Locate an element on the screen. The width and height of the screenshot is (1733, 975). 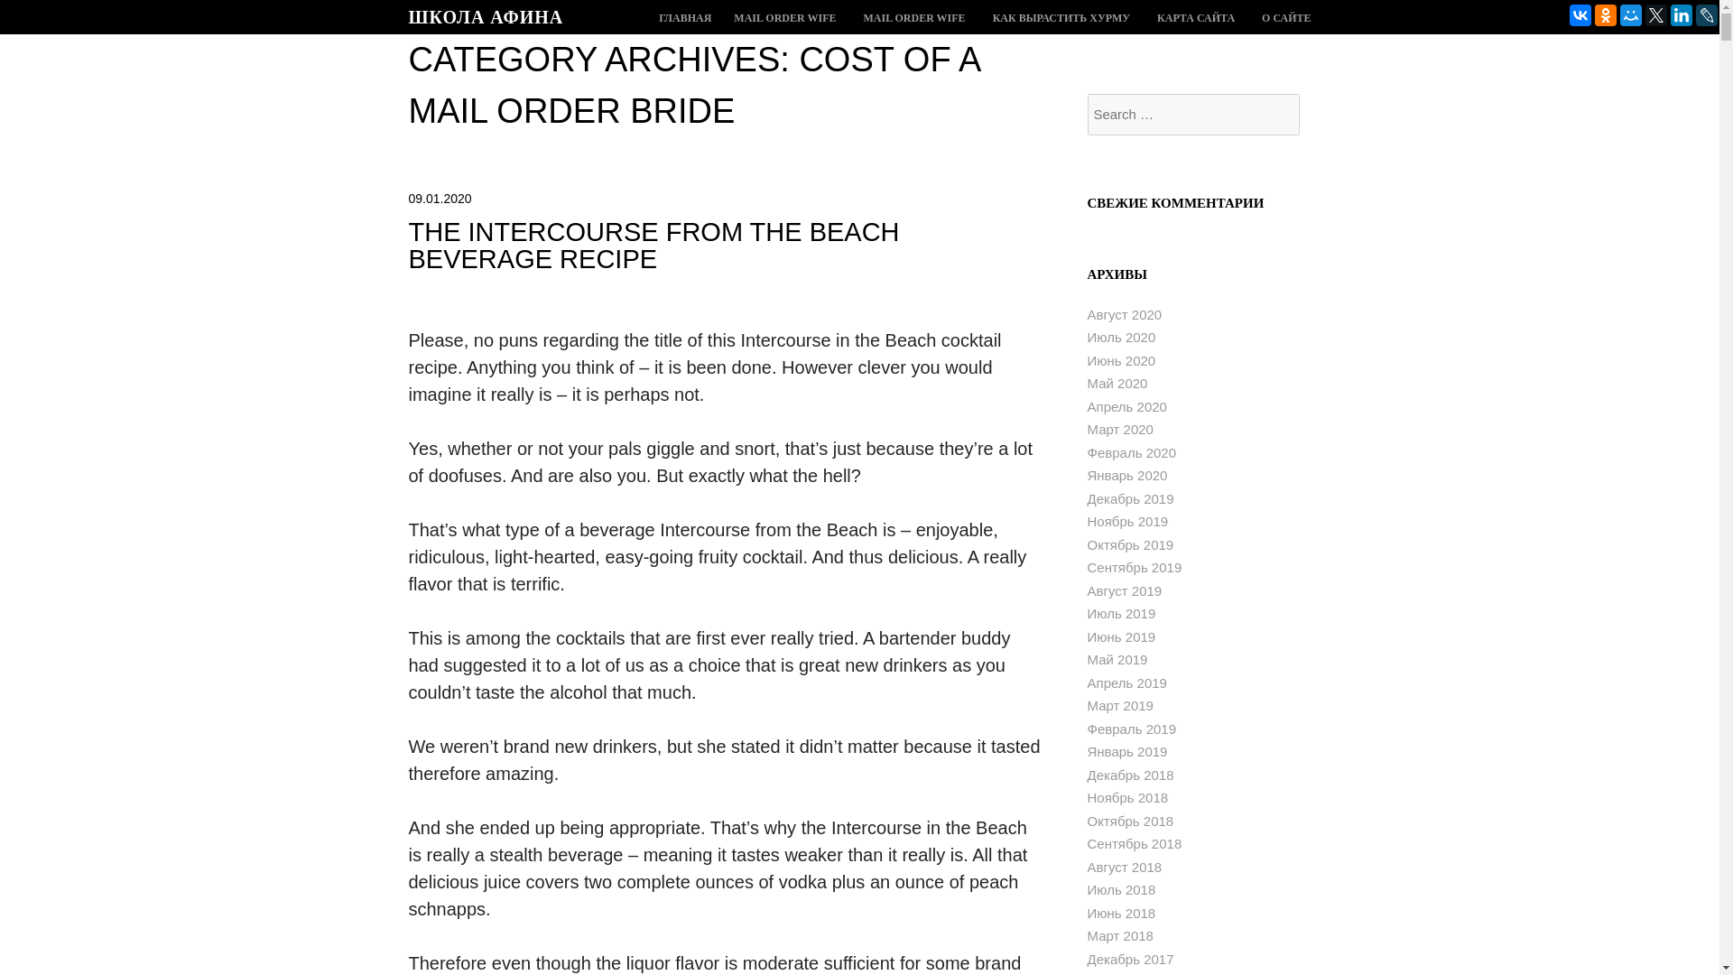
Twitter is located at coordinates (1655, 15).